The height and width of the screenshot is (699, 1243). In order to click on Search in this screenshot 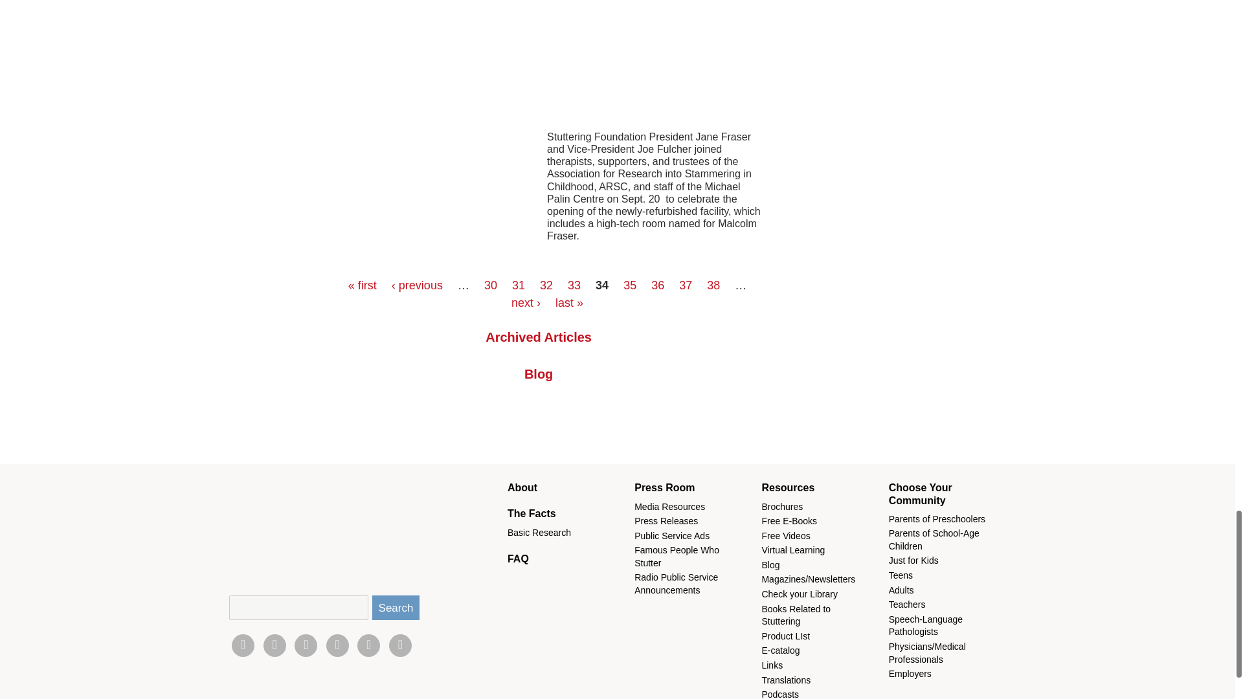, I will do `click(396, 607)`.